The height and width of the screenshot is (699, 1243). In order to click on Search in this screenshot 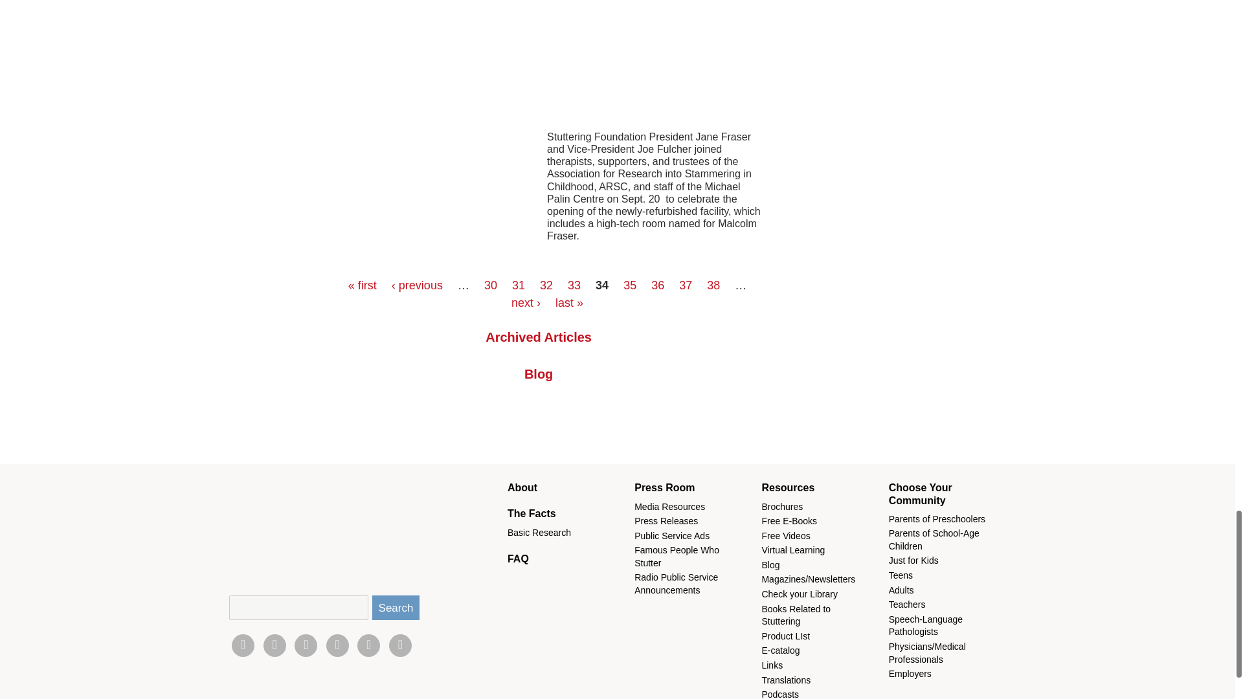, I will do `click(396, 607)`.